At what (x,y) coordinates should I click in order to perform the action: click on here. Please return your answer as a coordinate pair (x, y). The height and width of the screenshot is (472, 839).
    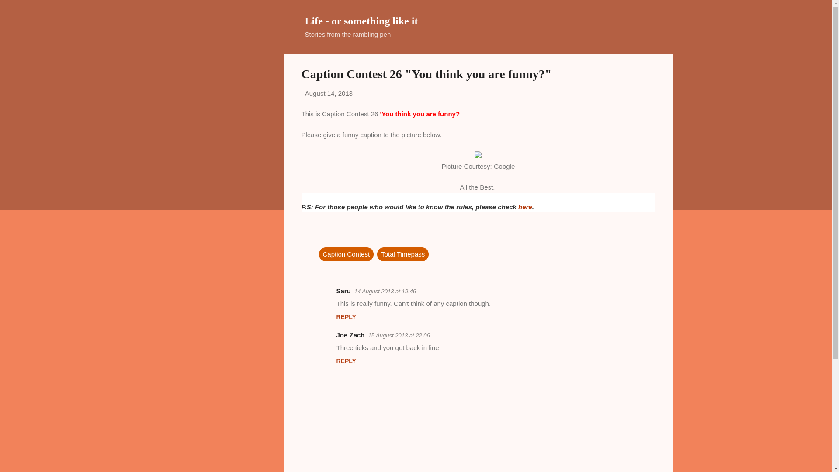
    Looking at the image, I should click on (525, 207).